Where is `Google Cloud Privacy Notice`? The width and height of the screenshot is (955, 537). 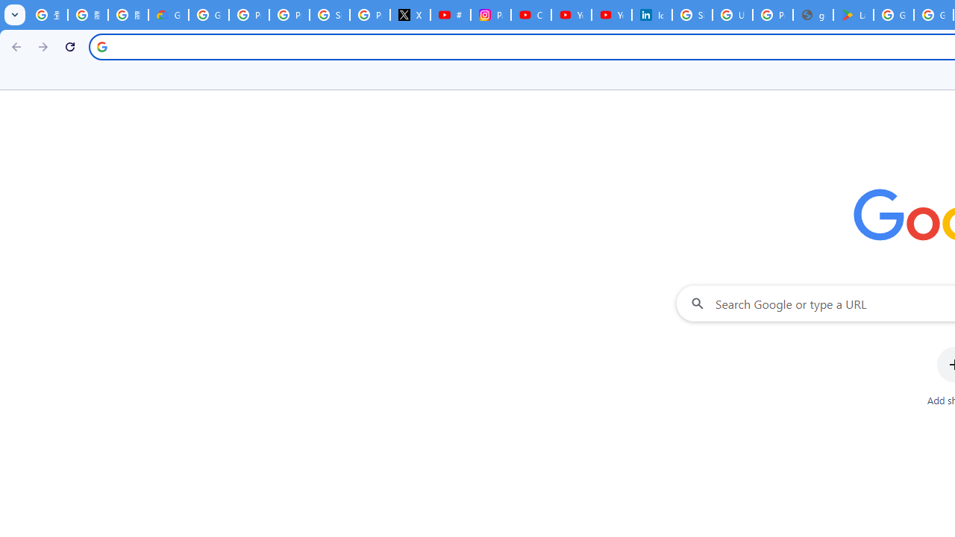 Google Cloud Privacy Notice is located at coordinates (169, 15).